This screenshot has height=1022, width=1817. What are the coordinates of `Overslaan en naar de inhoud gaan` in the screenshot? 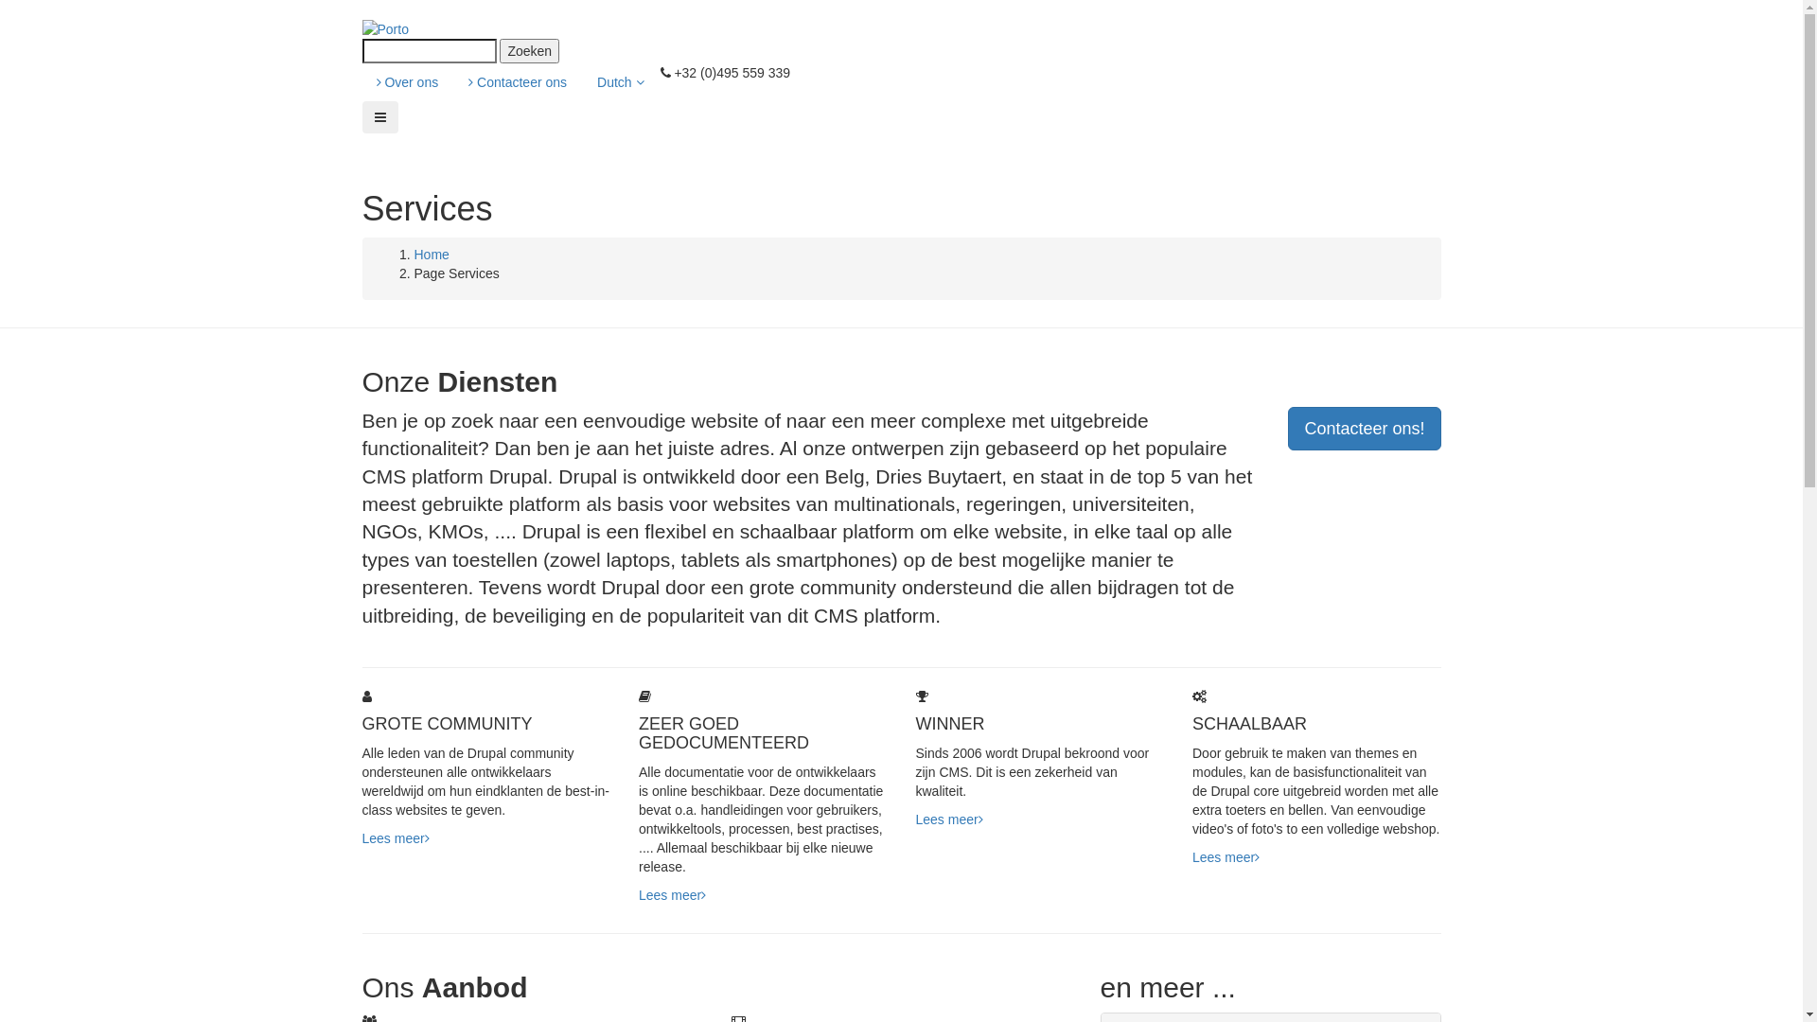 It's located at (0, 19).